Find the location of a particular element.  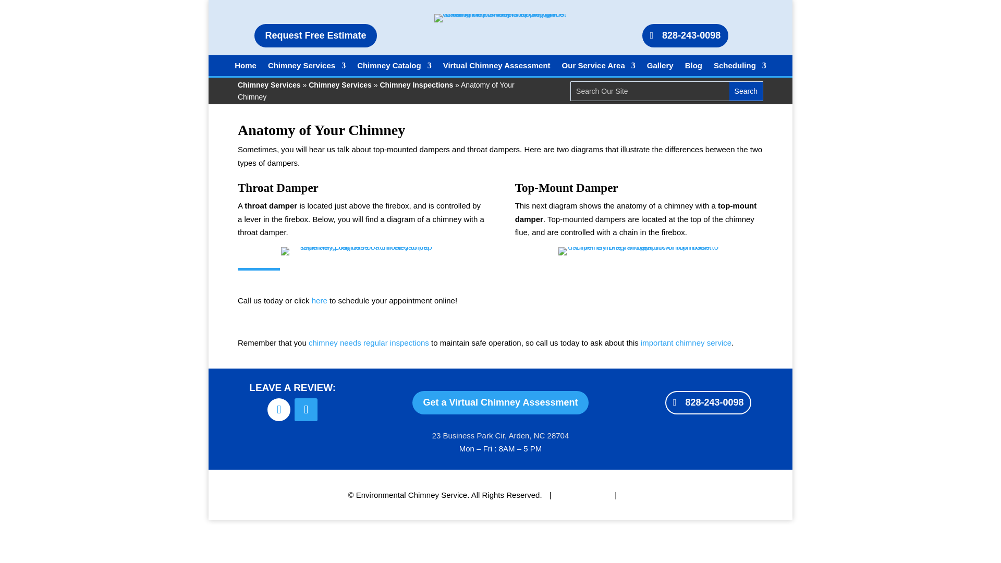

Our Service Area is located at coordinates (599, 68).